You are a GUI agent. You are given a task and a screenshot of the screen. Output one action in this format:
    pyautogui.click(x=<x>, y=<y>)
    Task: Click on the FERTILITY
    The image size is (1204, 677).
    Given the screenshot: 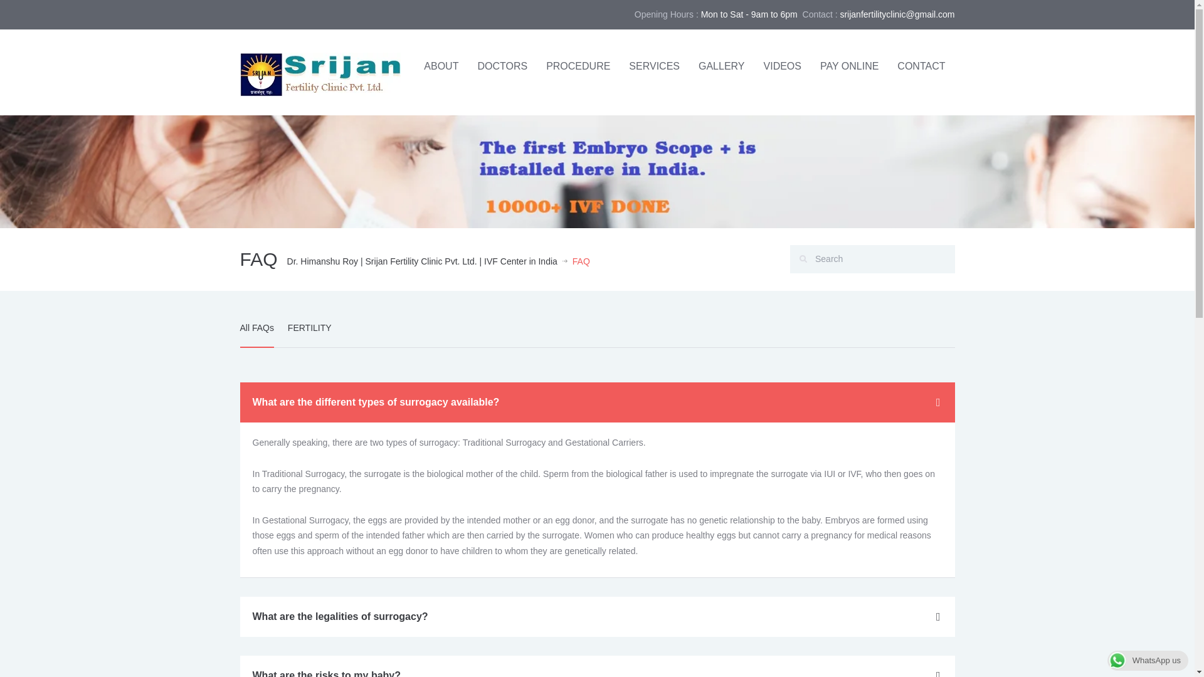 What is the action you would take?
    pyautogui.click(x=310, y=335)
    